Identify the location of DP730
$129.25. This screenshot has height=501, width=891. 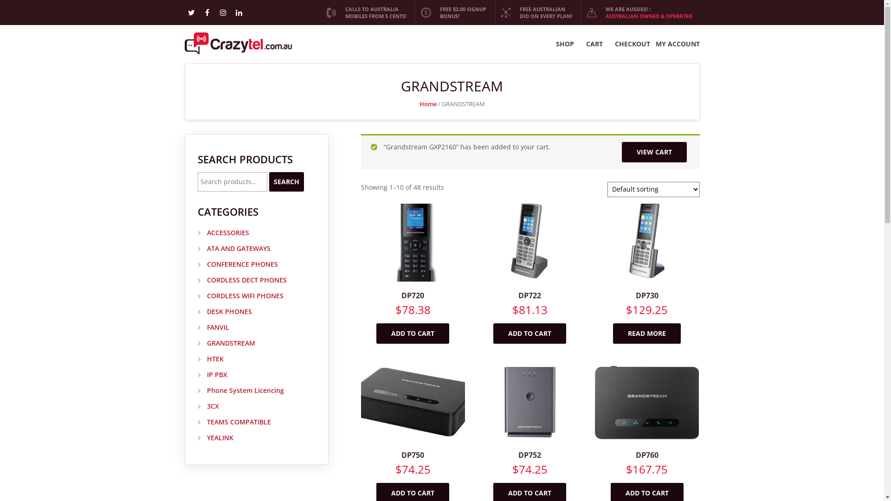
(647, 271).